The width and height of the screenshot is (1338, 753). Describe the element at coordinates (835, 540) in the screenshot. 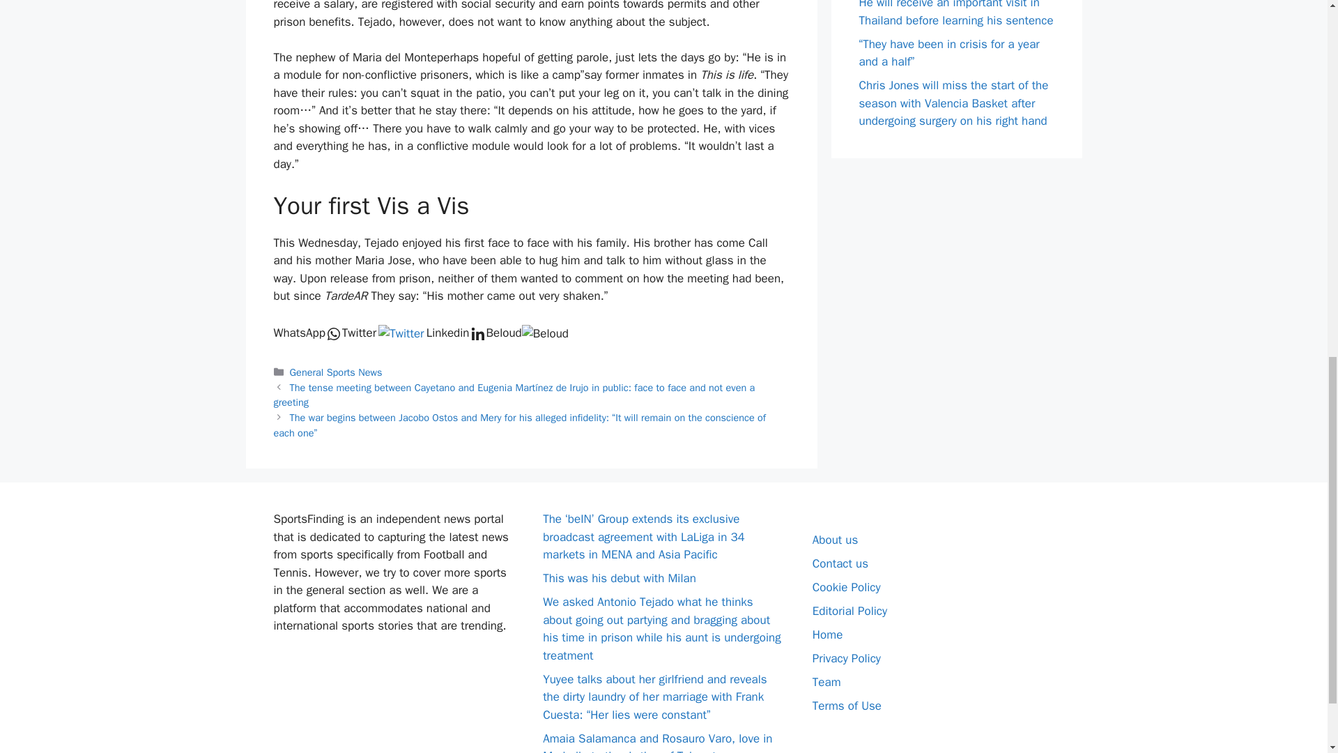

I see `About us` at that location.